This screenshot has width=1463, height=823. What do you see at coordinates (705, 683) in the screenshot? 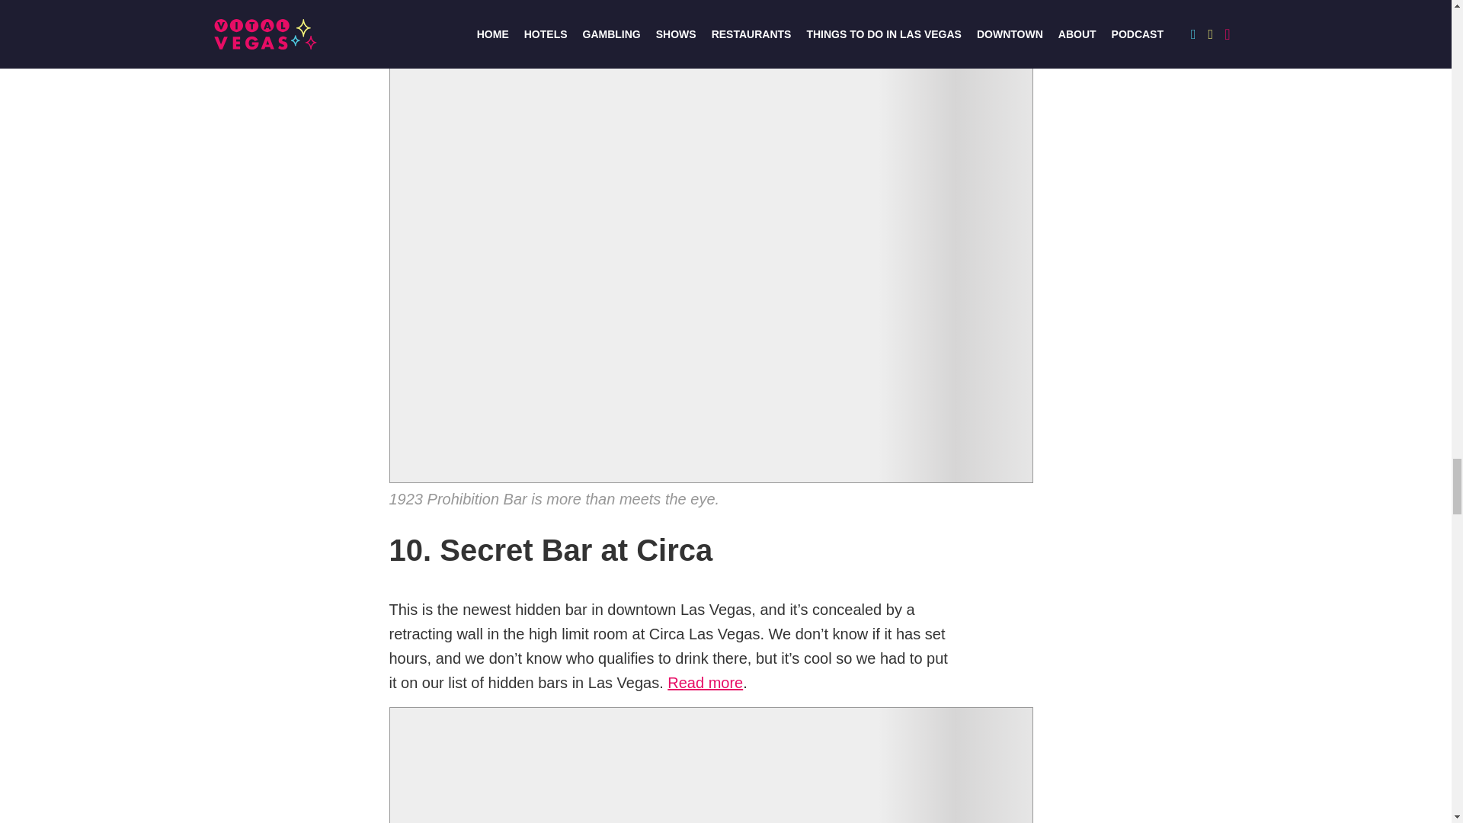
I see `Read more` at bounding box center [705, 683].